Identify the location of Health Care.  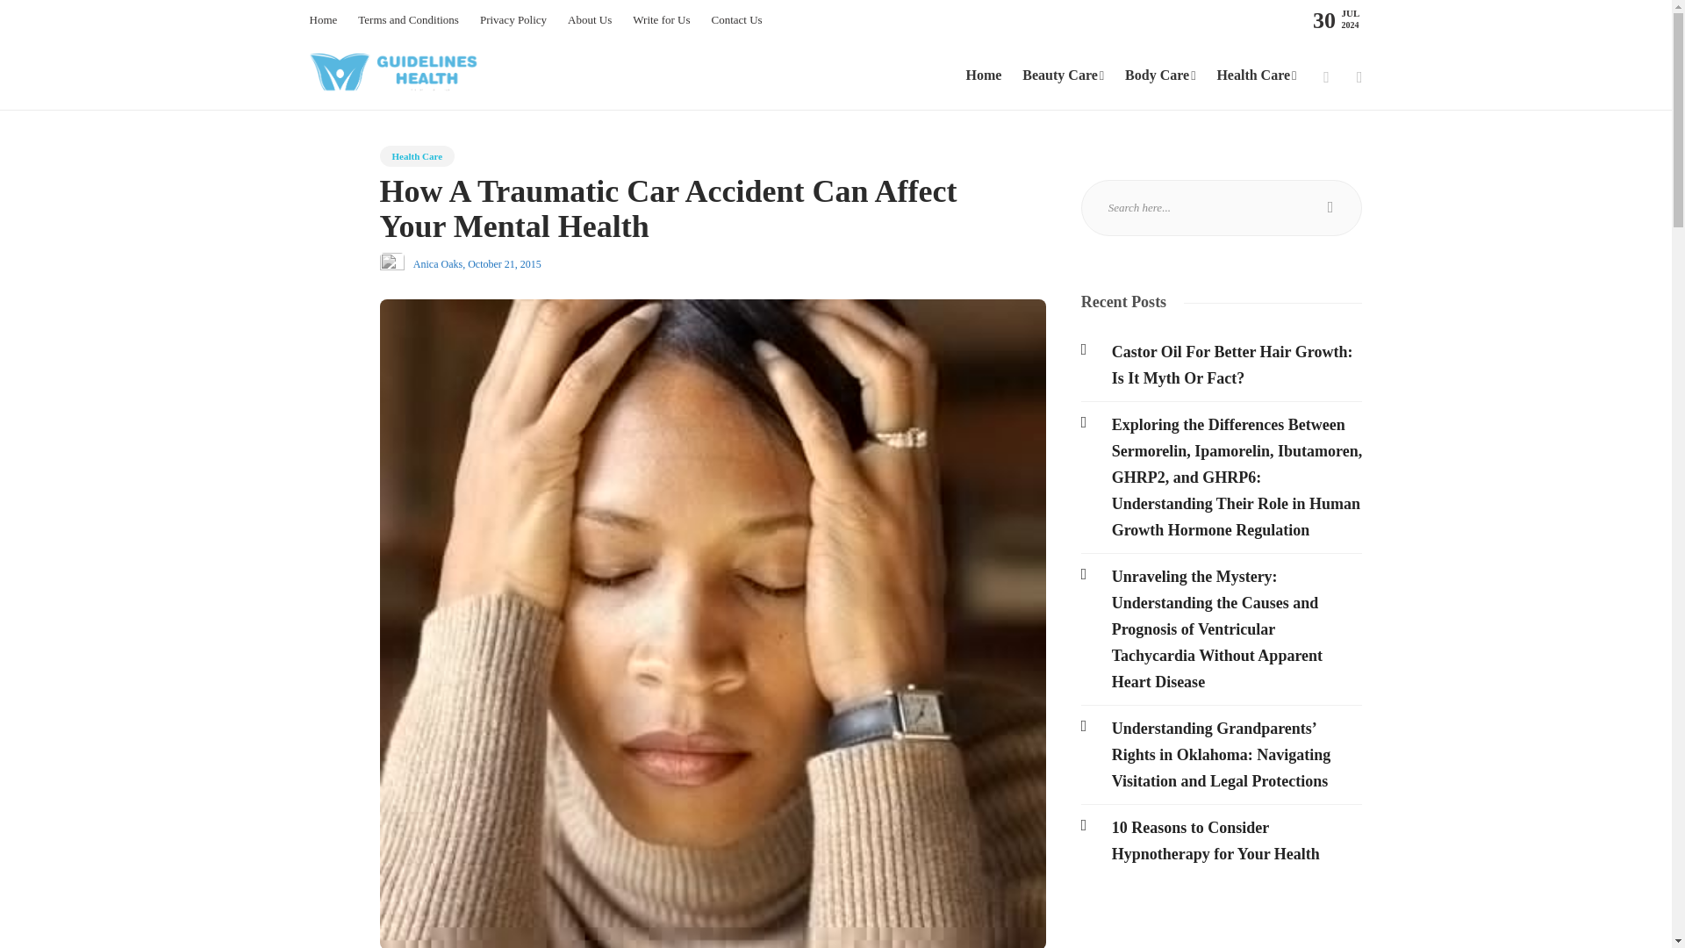
(417, 156).